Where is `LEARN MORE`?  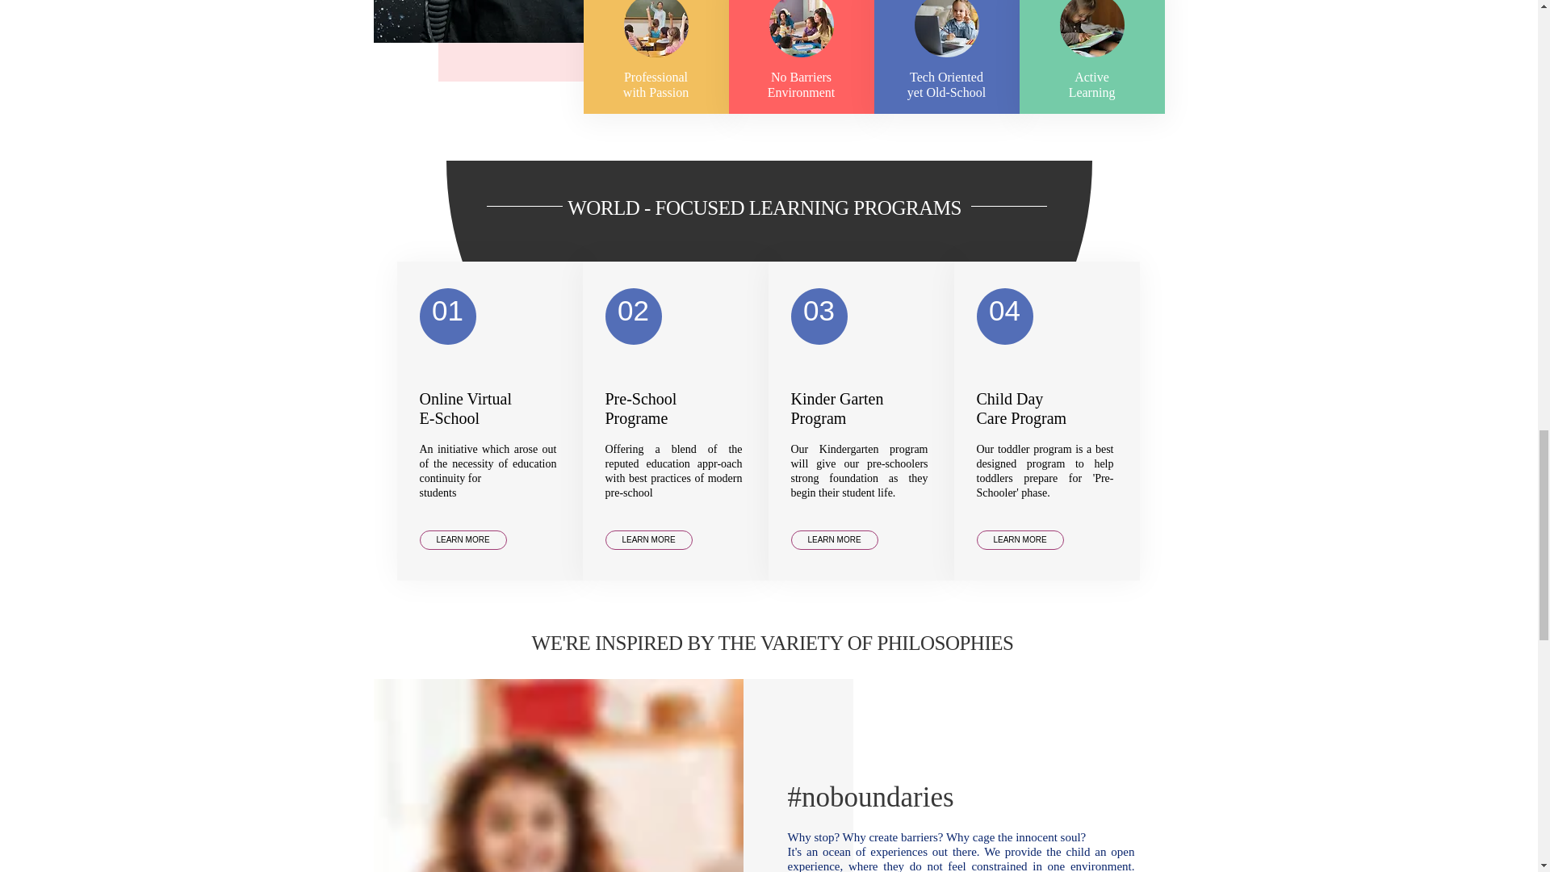
LEARN MORE is located at coordinates (649, 539).